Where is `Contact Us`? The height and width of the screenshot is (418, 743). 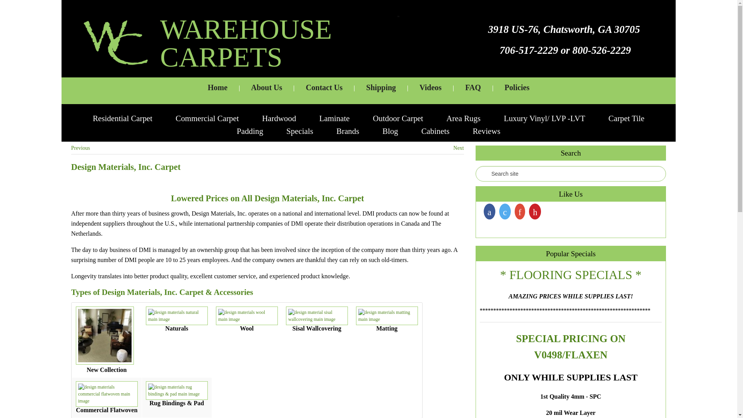
Contact Us is located at coordinates (324, 91).